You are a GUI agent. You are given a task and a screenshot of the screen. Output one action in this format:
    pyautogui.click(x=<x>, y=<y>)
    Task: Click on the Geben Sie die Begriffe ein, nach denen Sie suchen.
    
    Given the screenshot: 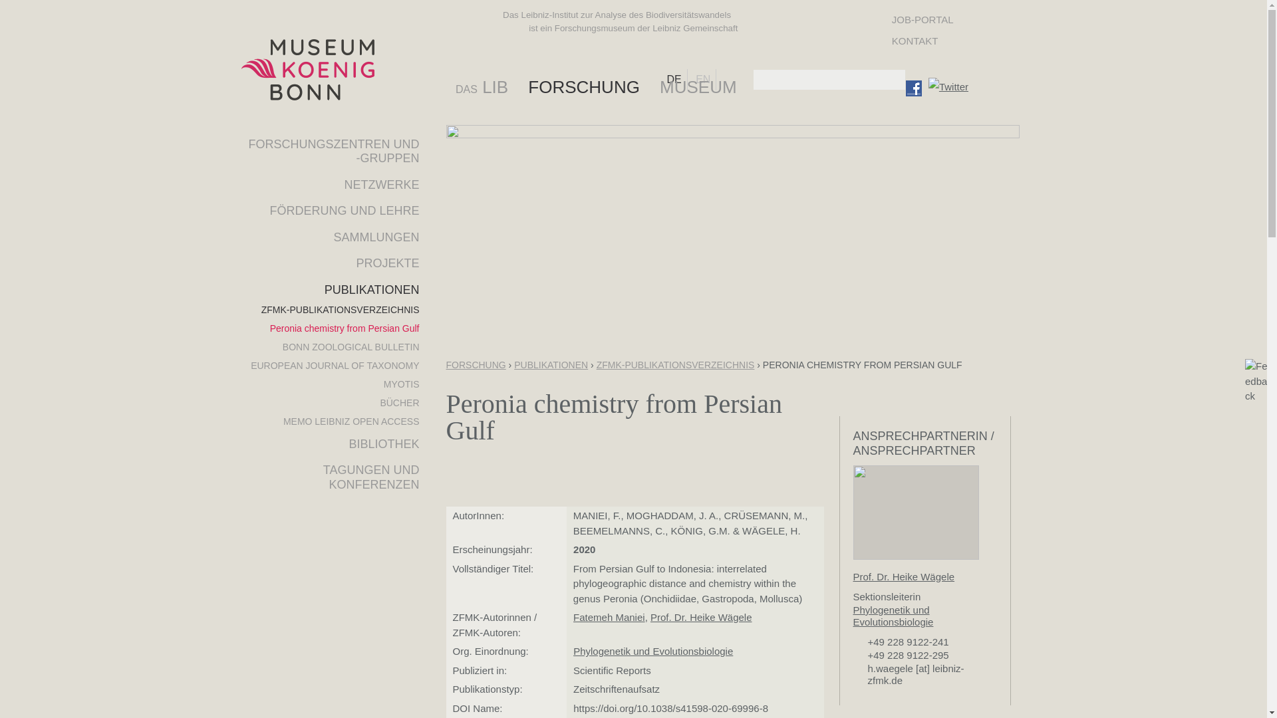 What is the action you would take?
    pyautogui.click(x=829, y=80)
    